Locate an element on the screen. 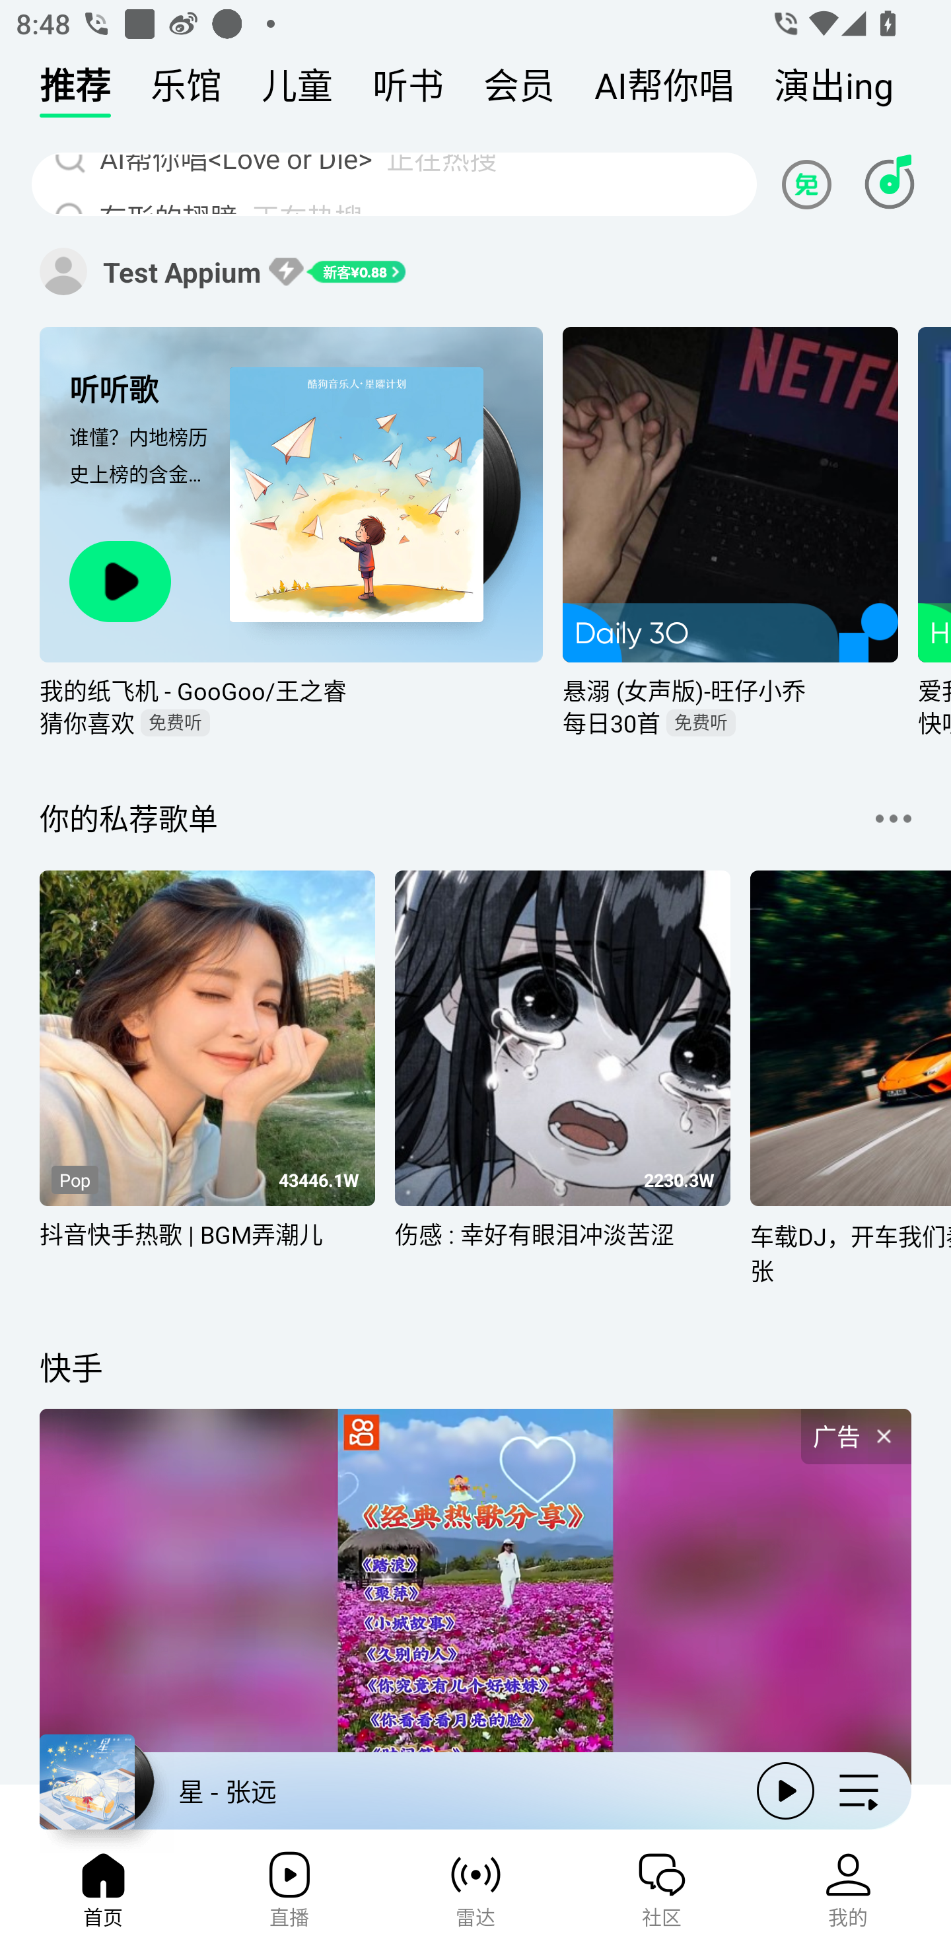 This screenshot has width=951, height=1955. 演出ing is located at coordinates (833, 91).